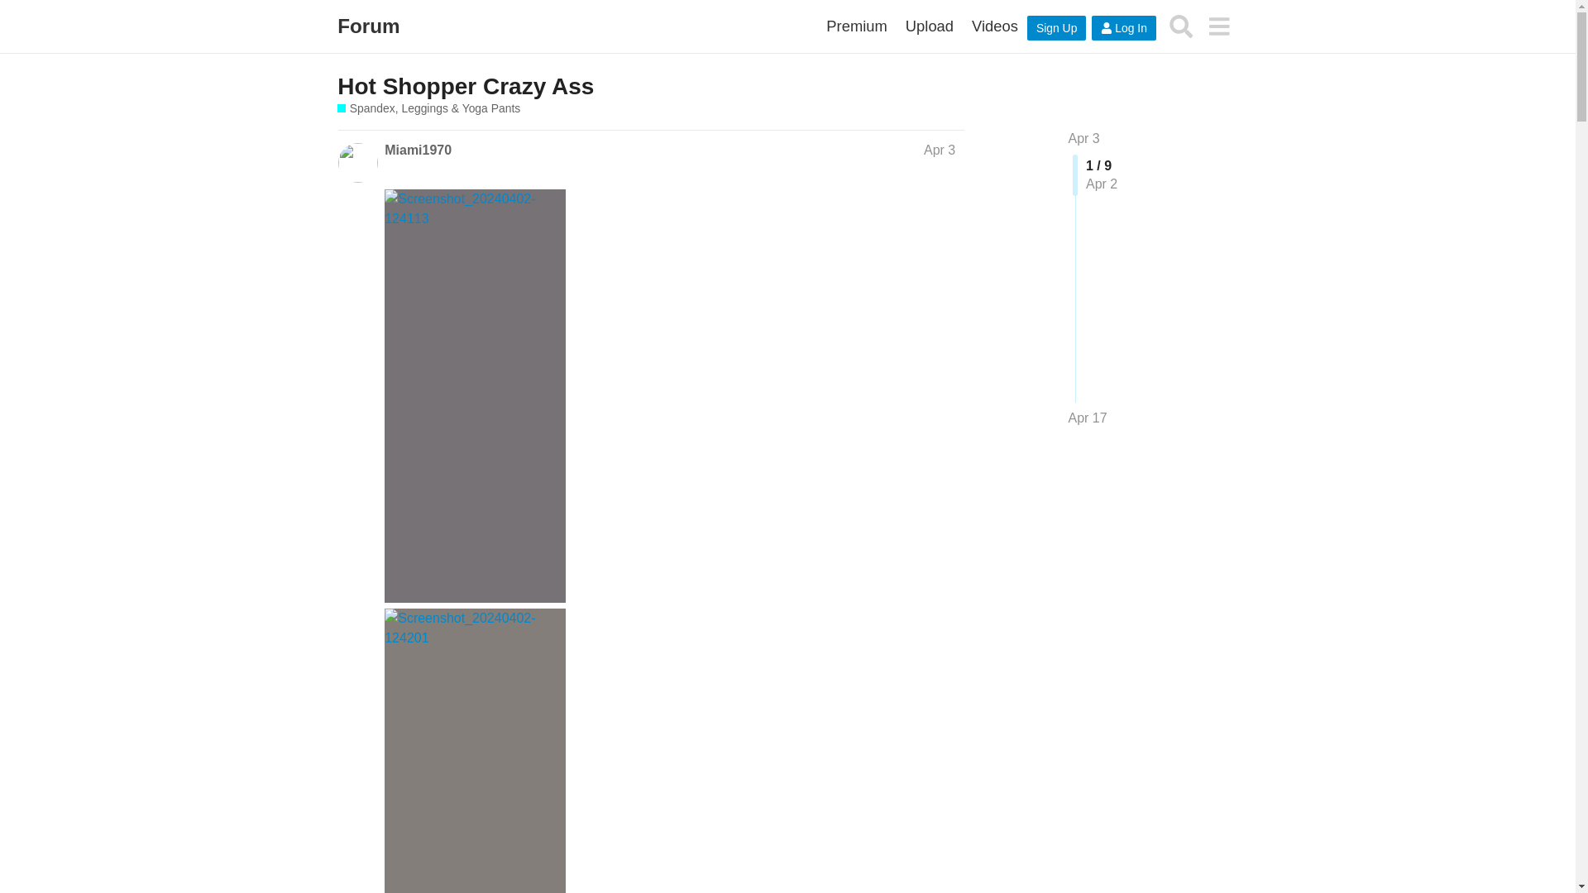  Describe the element at coordinates (994, 26) in the screenshot. I see `Videos` at that location.